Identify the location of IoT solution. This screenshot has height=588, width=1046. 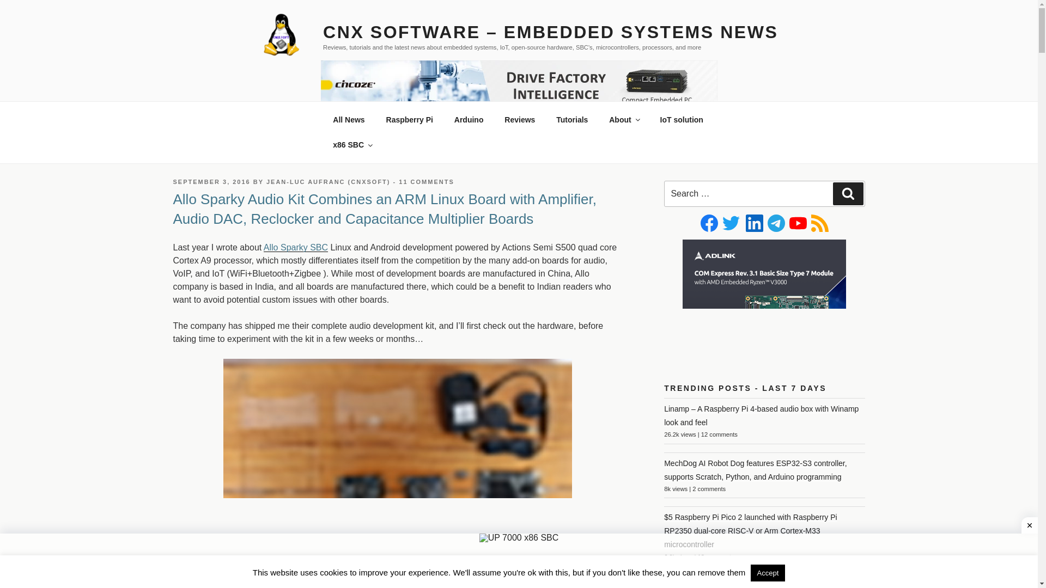
(681, 120).